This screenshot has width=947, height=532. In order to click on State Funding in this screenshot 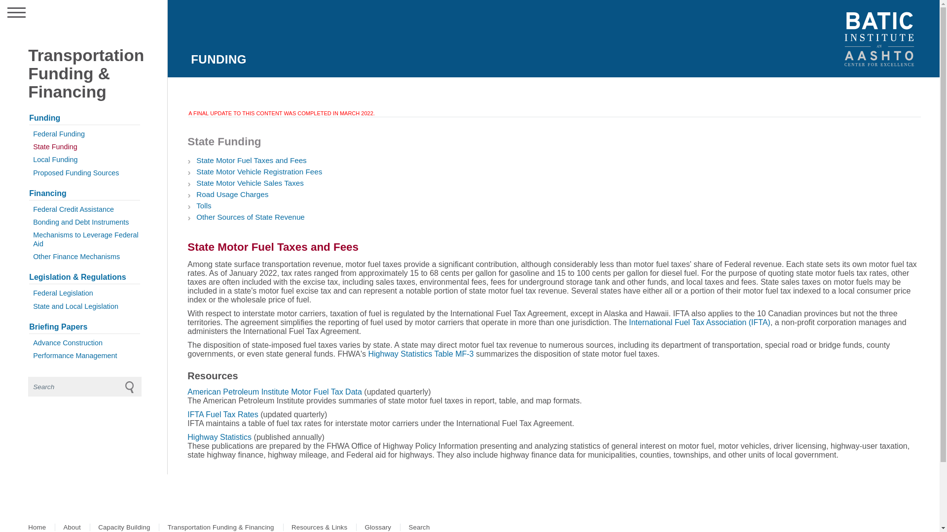, I will do `click(85, 147)`.